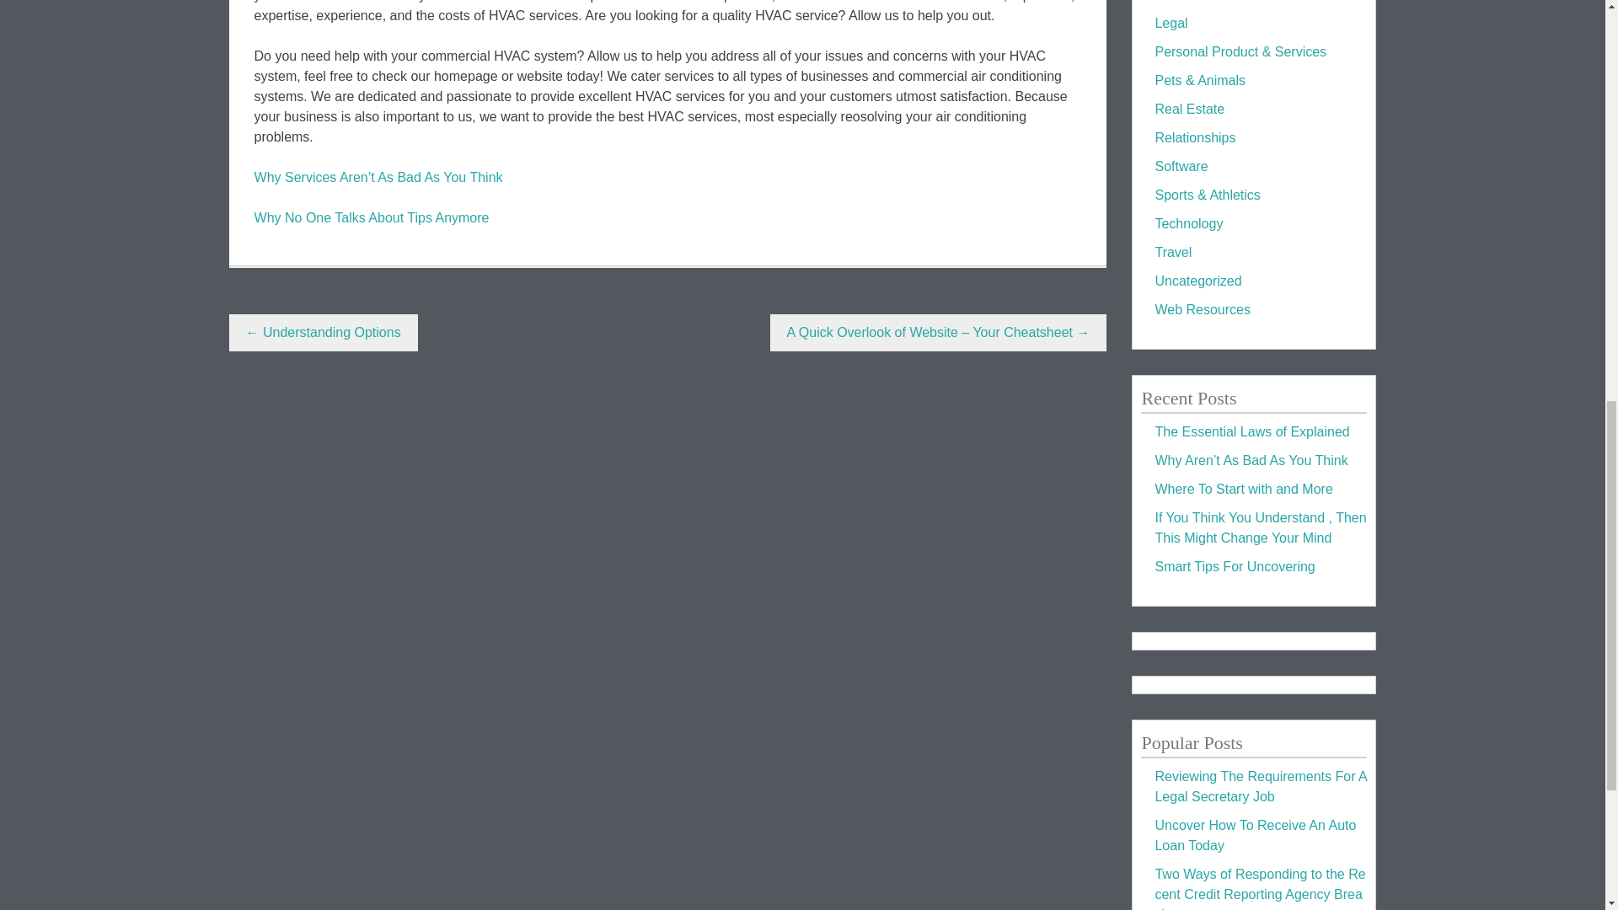 The image size is (1618, 910). Describe the element at coordinates (1181, 167) in the screenshot. I see `Software` at that location.